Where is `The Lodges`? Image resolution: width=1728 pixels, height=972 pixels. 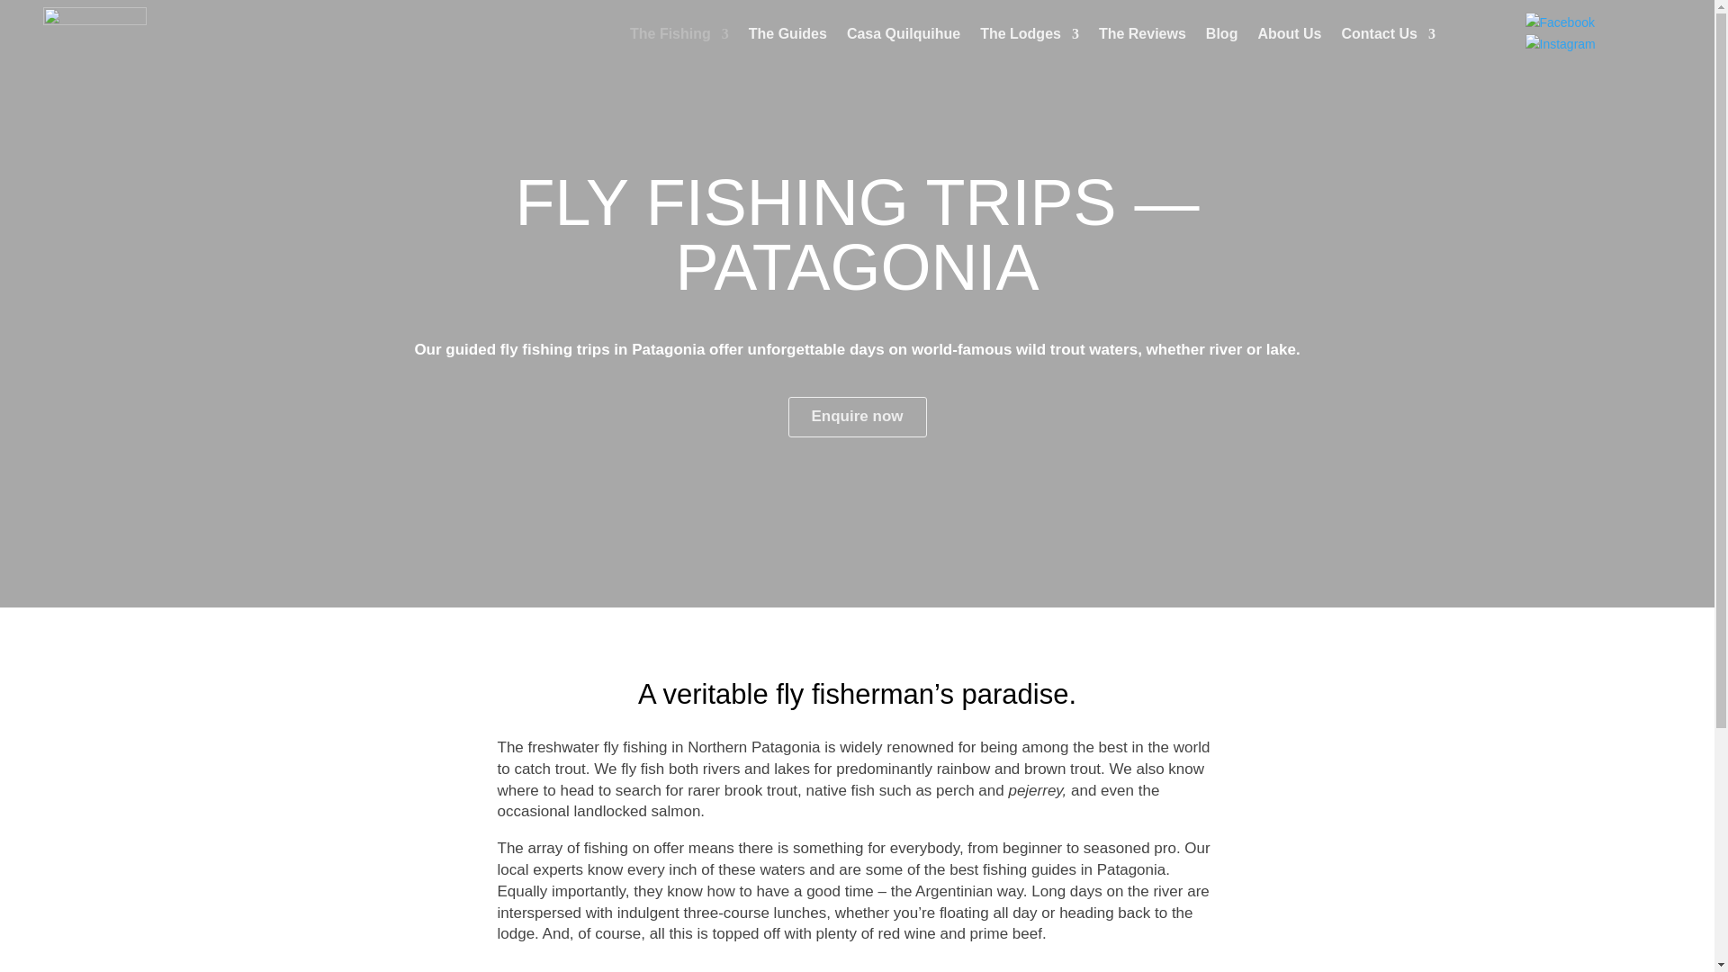
The Lodges is located at coordinates (1029, 34).